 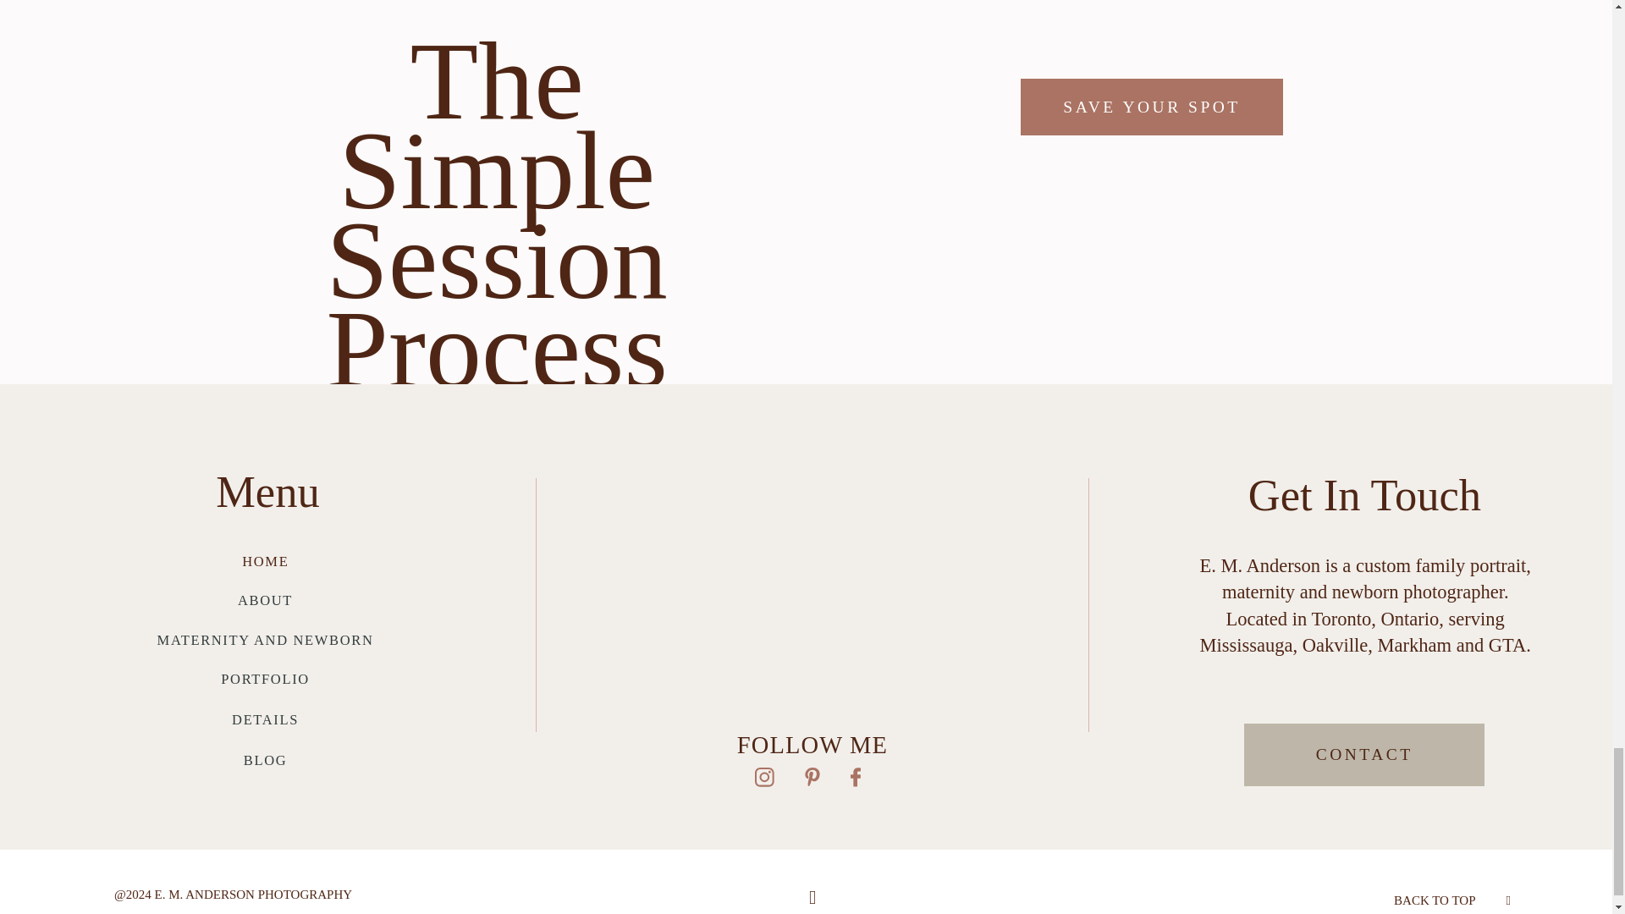 I want to click on Oakville,, so click(x=1341, y=645).